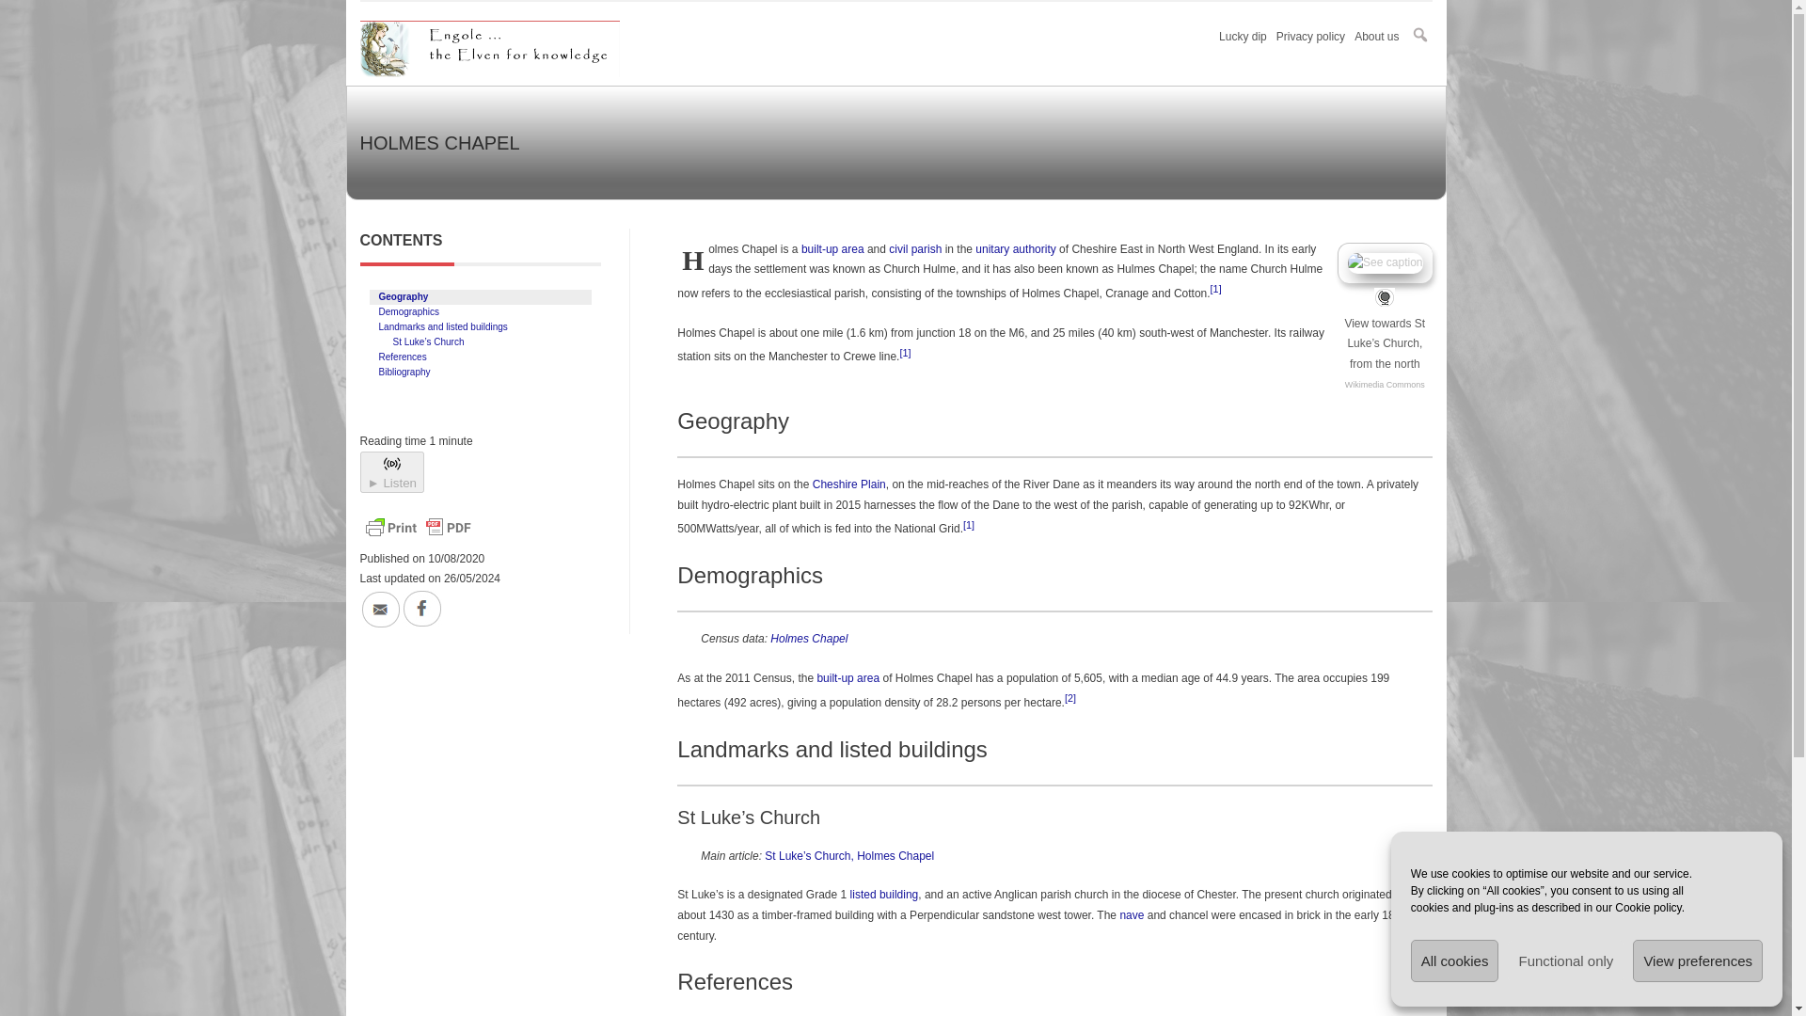 The height and width of the screenshot is (1016, 1806). What do you see at coordinates (23, 21) in the screenshot?
I see `Search` at bounding box center [23, 21].